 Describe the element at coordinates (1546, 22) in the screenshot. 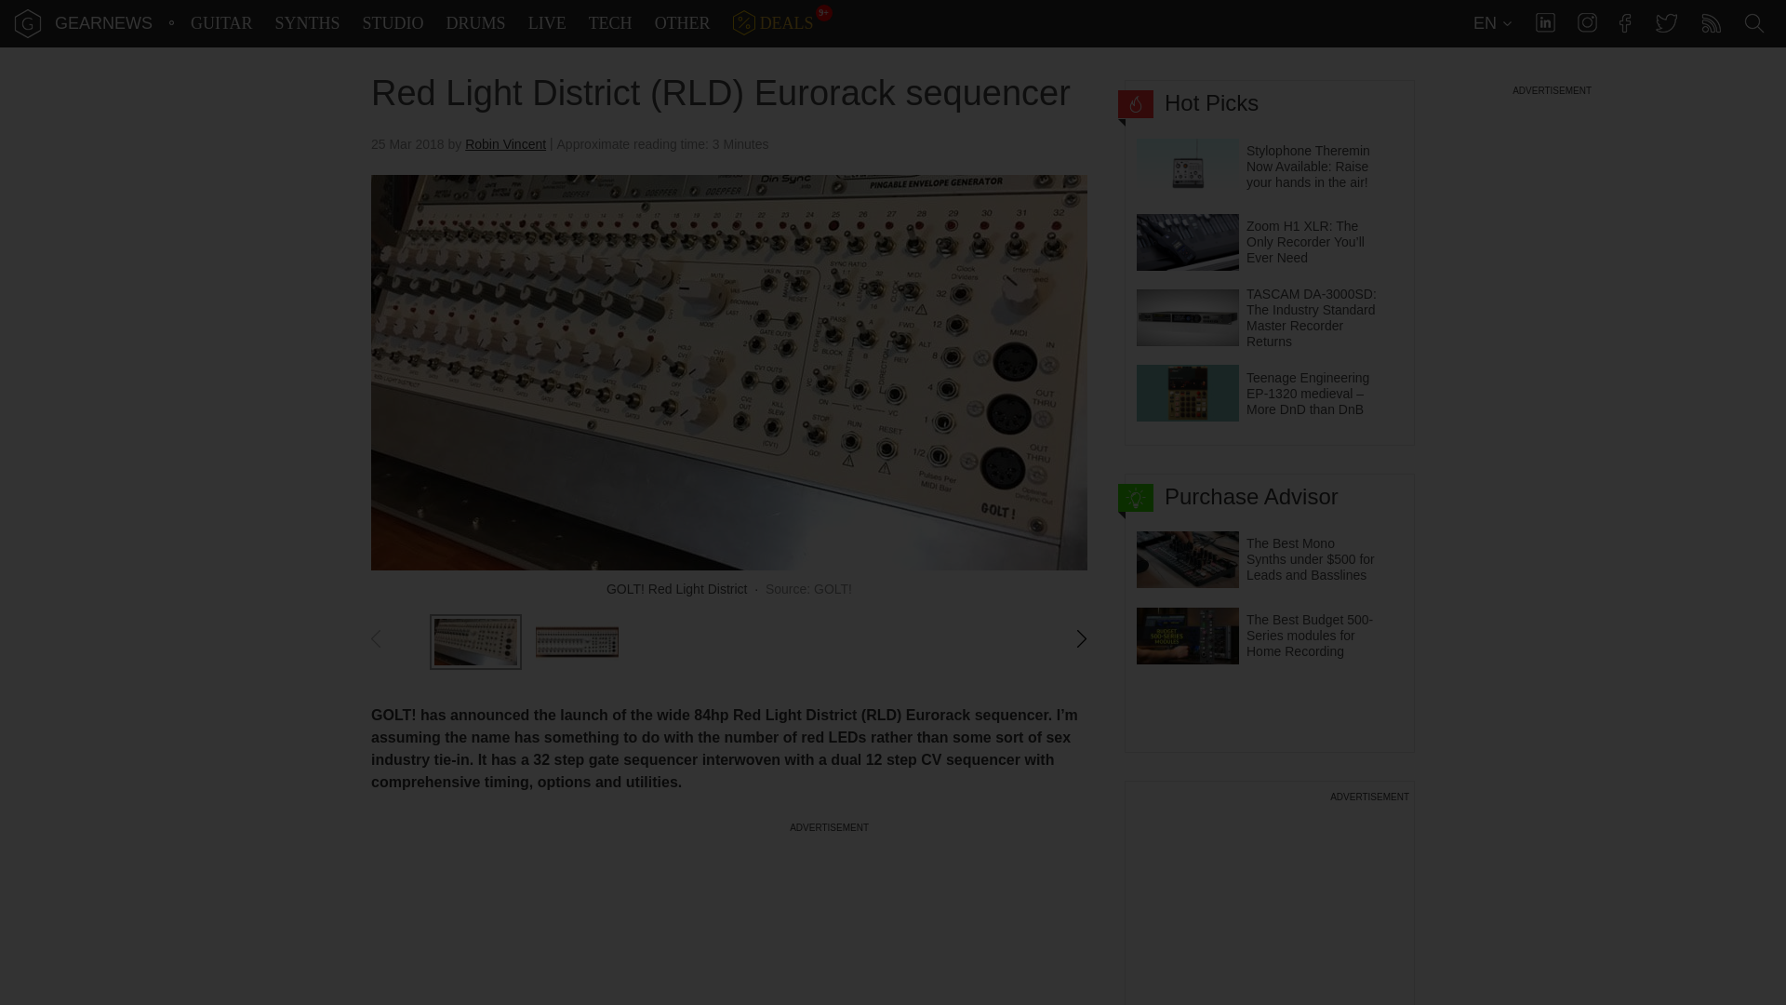

I see `LinkedIn` at that location.